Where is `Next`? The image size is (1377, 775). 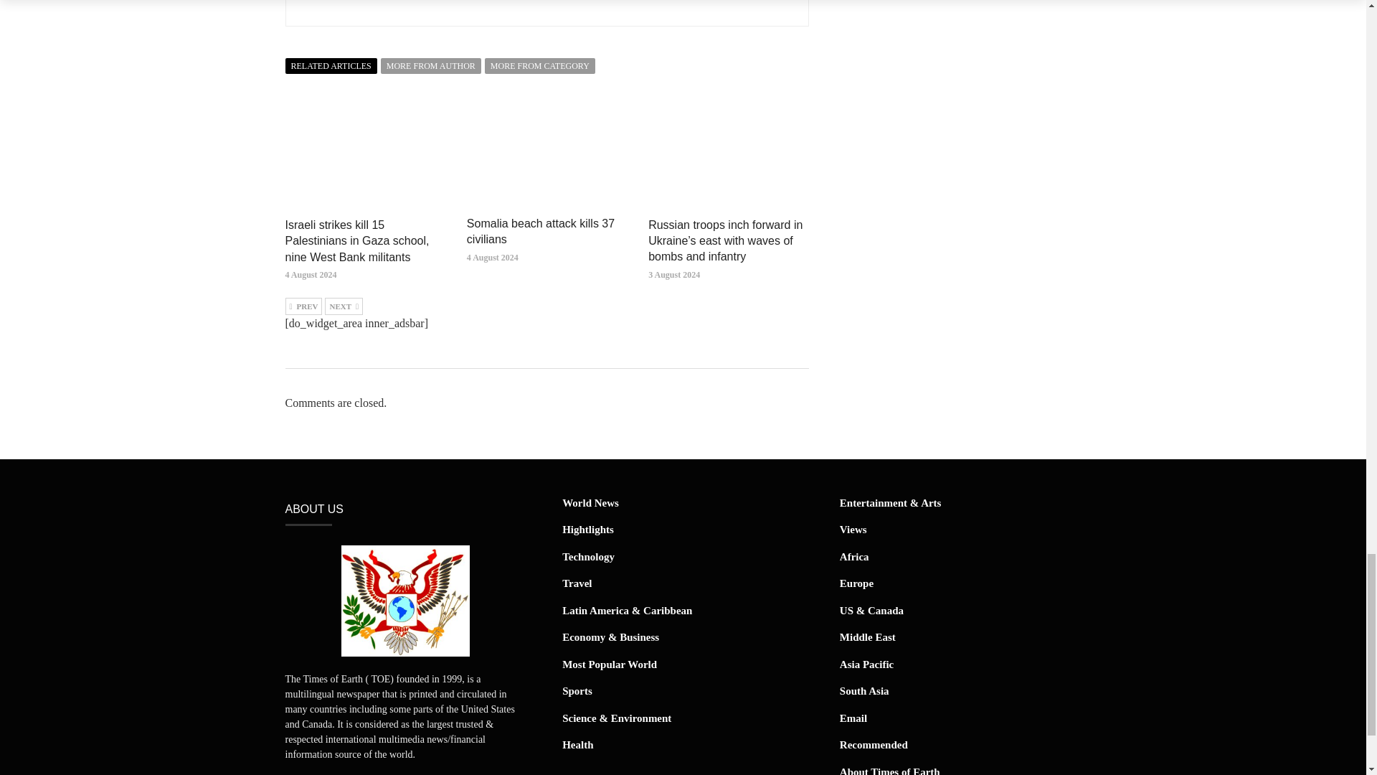 Next is located at coordinates (344, 306).